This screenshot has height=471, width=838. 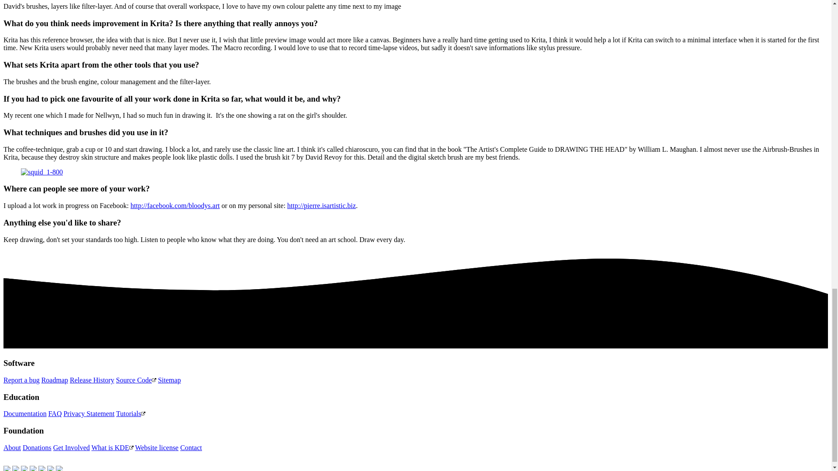 What do you see at coordinates (54, 380) in the screenshot?
I see `Roadmap` at bounding box center [54, 380].